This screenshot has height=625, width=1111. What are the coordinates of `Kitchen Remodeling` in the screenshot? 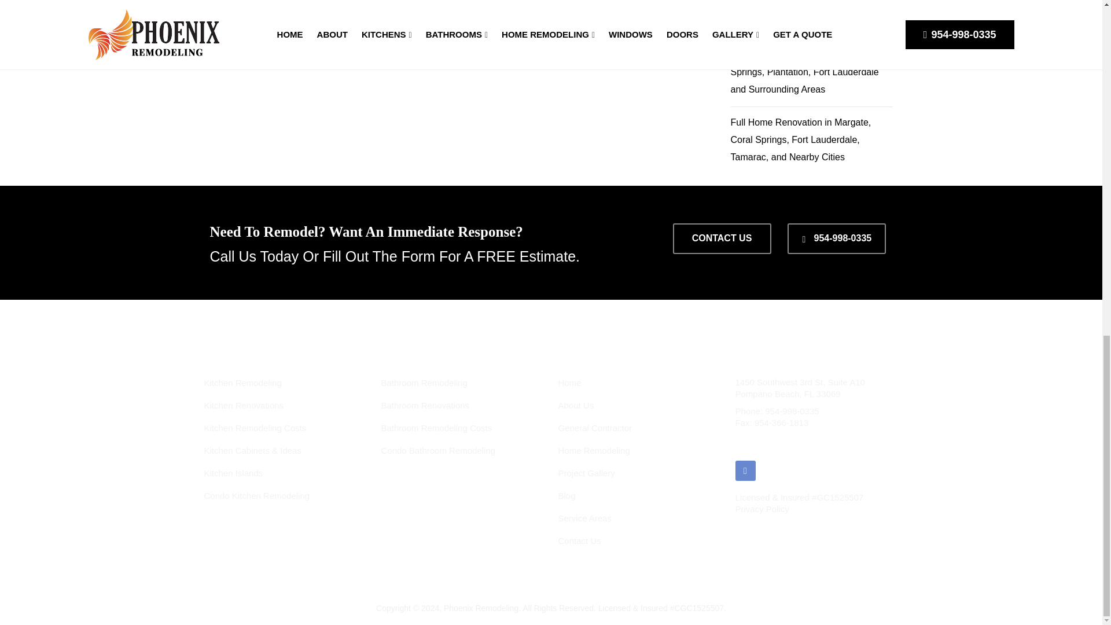 It's located at (242, 383).